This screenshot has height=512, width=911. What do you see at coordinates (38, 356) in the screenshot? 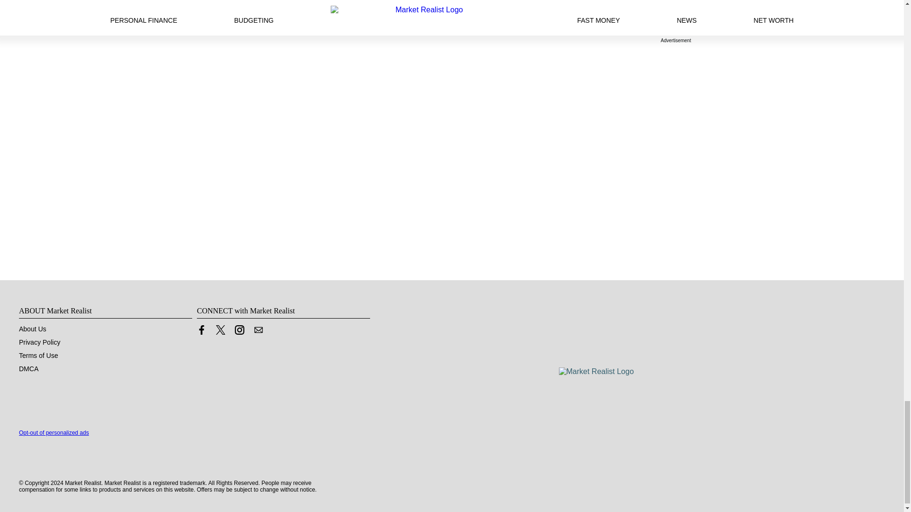
I see `Terms of Use` at bounding box center [38, 356].